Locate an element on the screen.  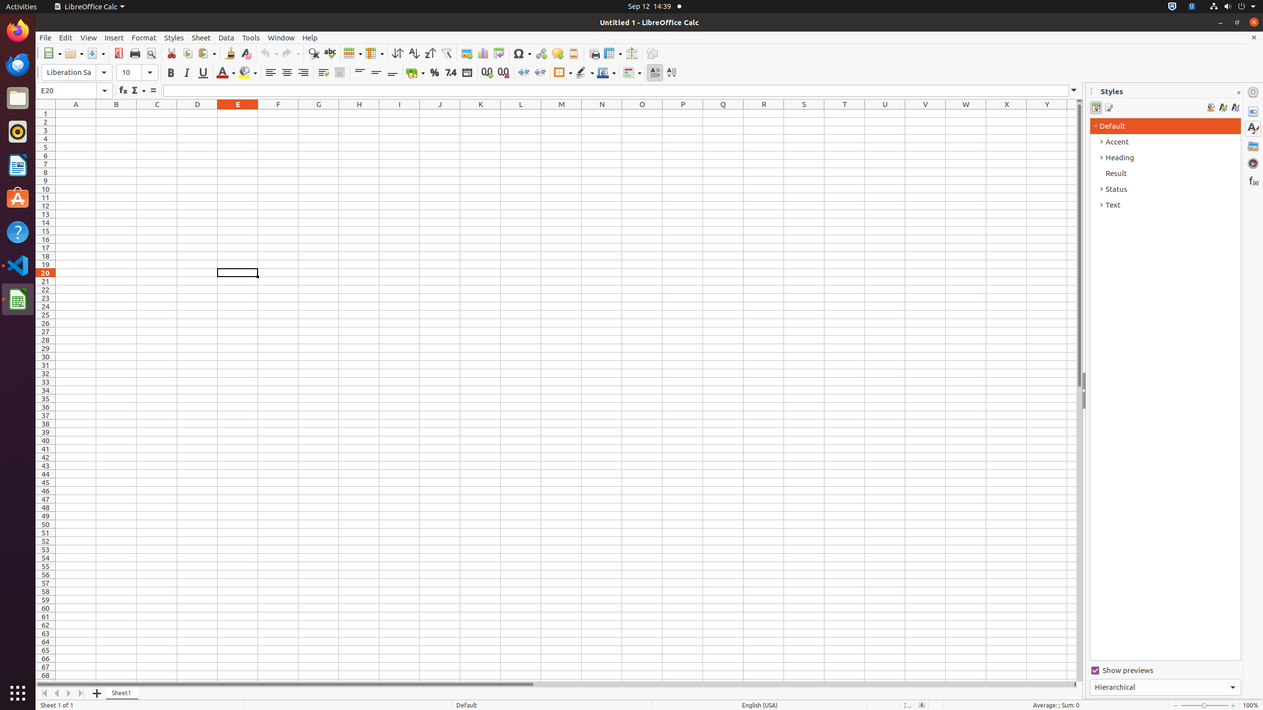
Merge and Center Cells is located at coordinates (339, 73).